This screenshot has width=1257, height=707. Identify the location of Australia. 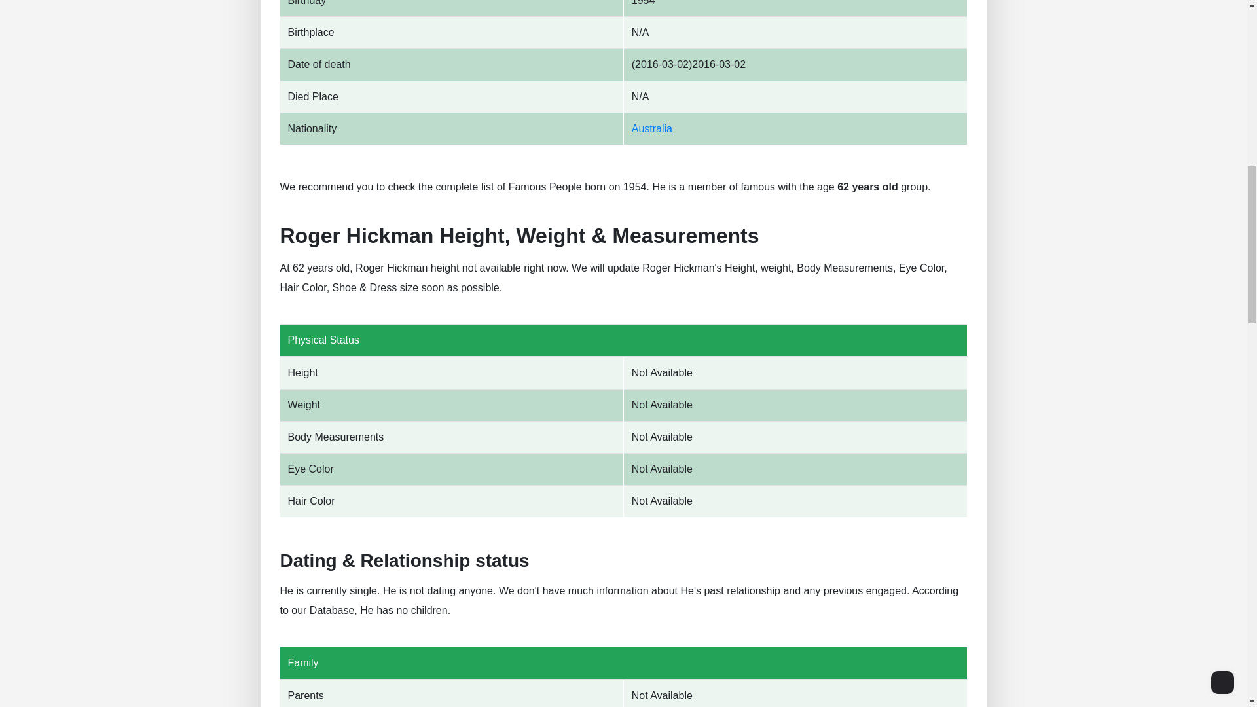
(652, 128).